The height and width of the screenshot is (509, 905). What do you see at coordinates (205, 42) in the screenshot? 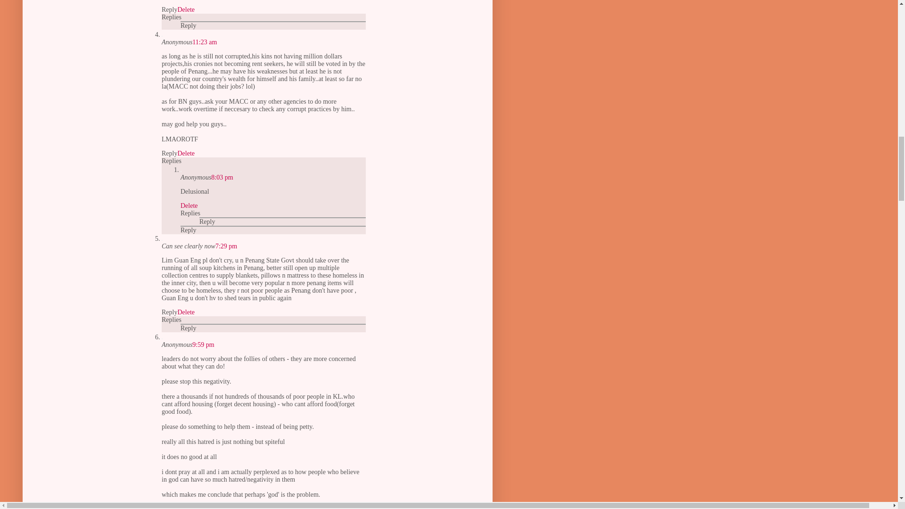
I see `11:23 am` at bounding box center [205, 42].